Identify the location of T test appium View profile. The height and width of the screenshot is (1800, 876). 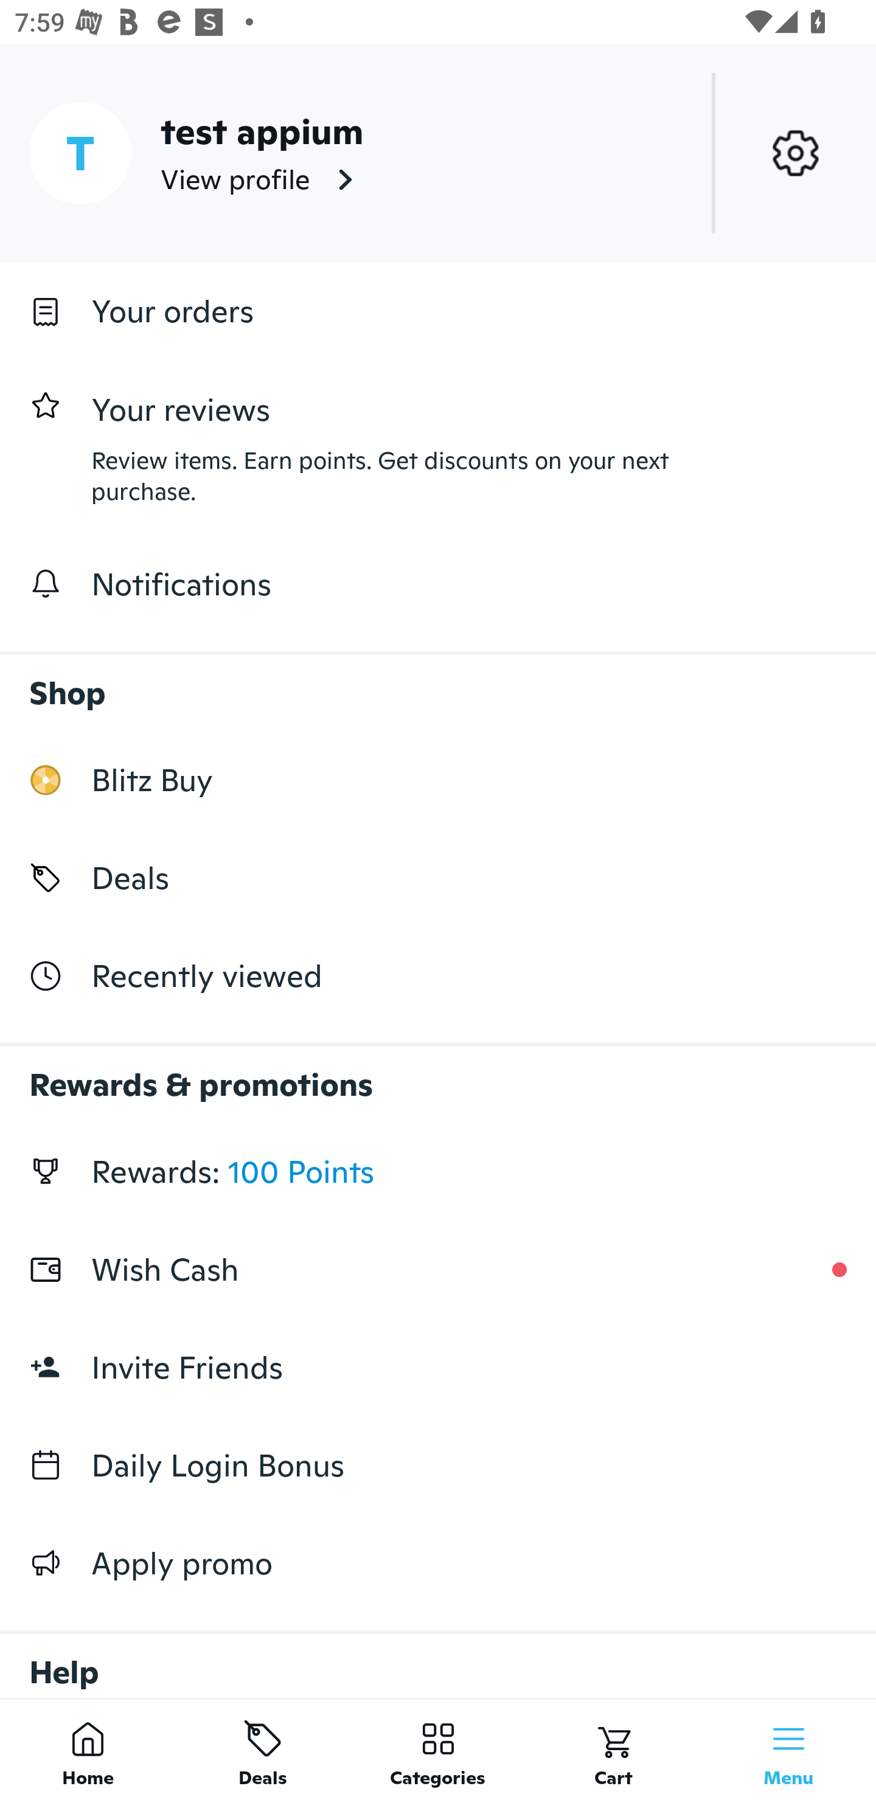
(438, 153).